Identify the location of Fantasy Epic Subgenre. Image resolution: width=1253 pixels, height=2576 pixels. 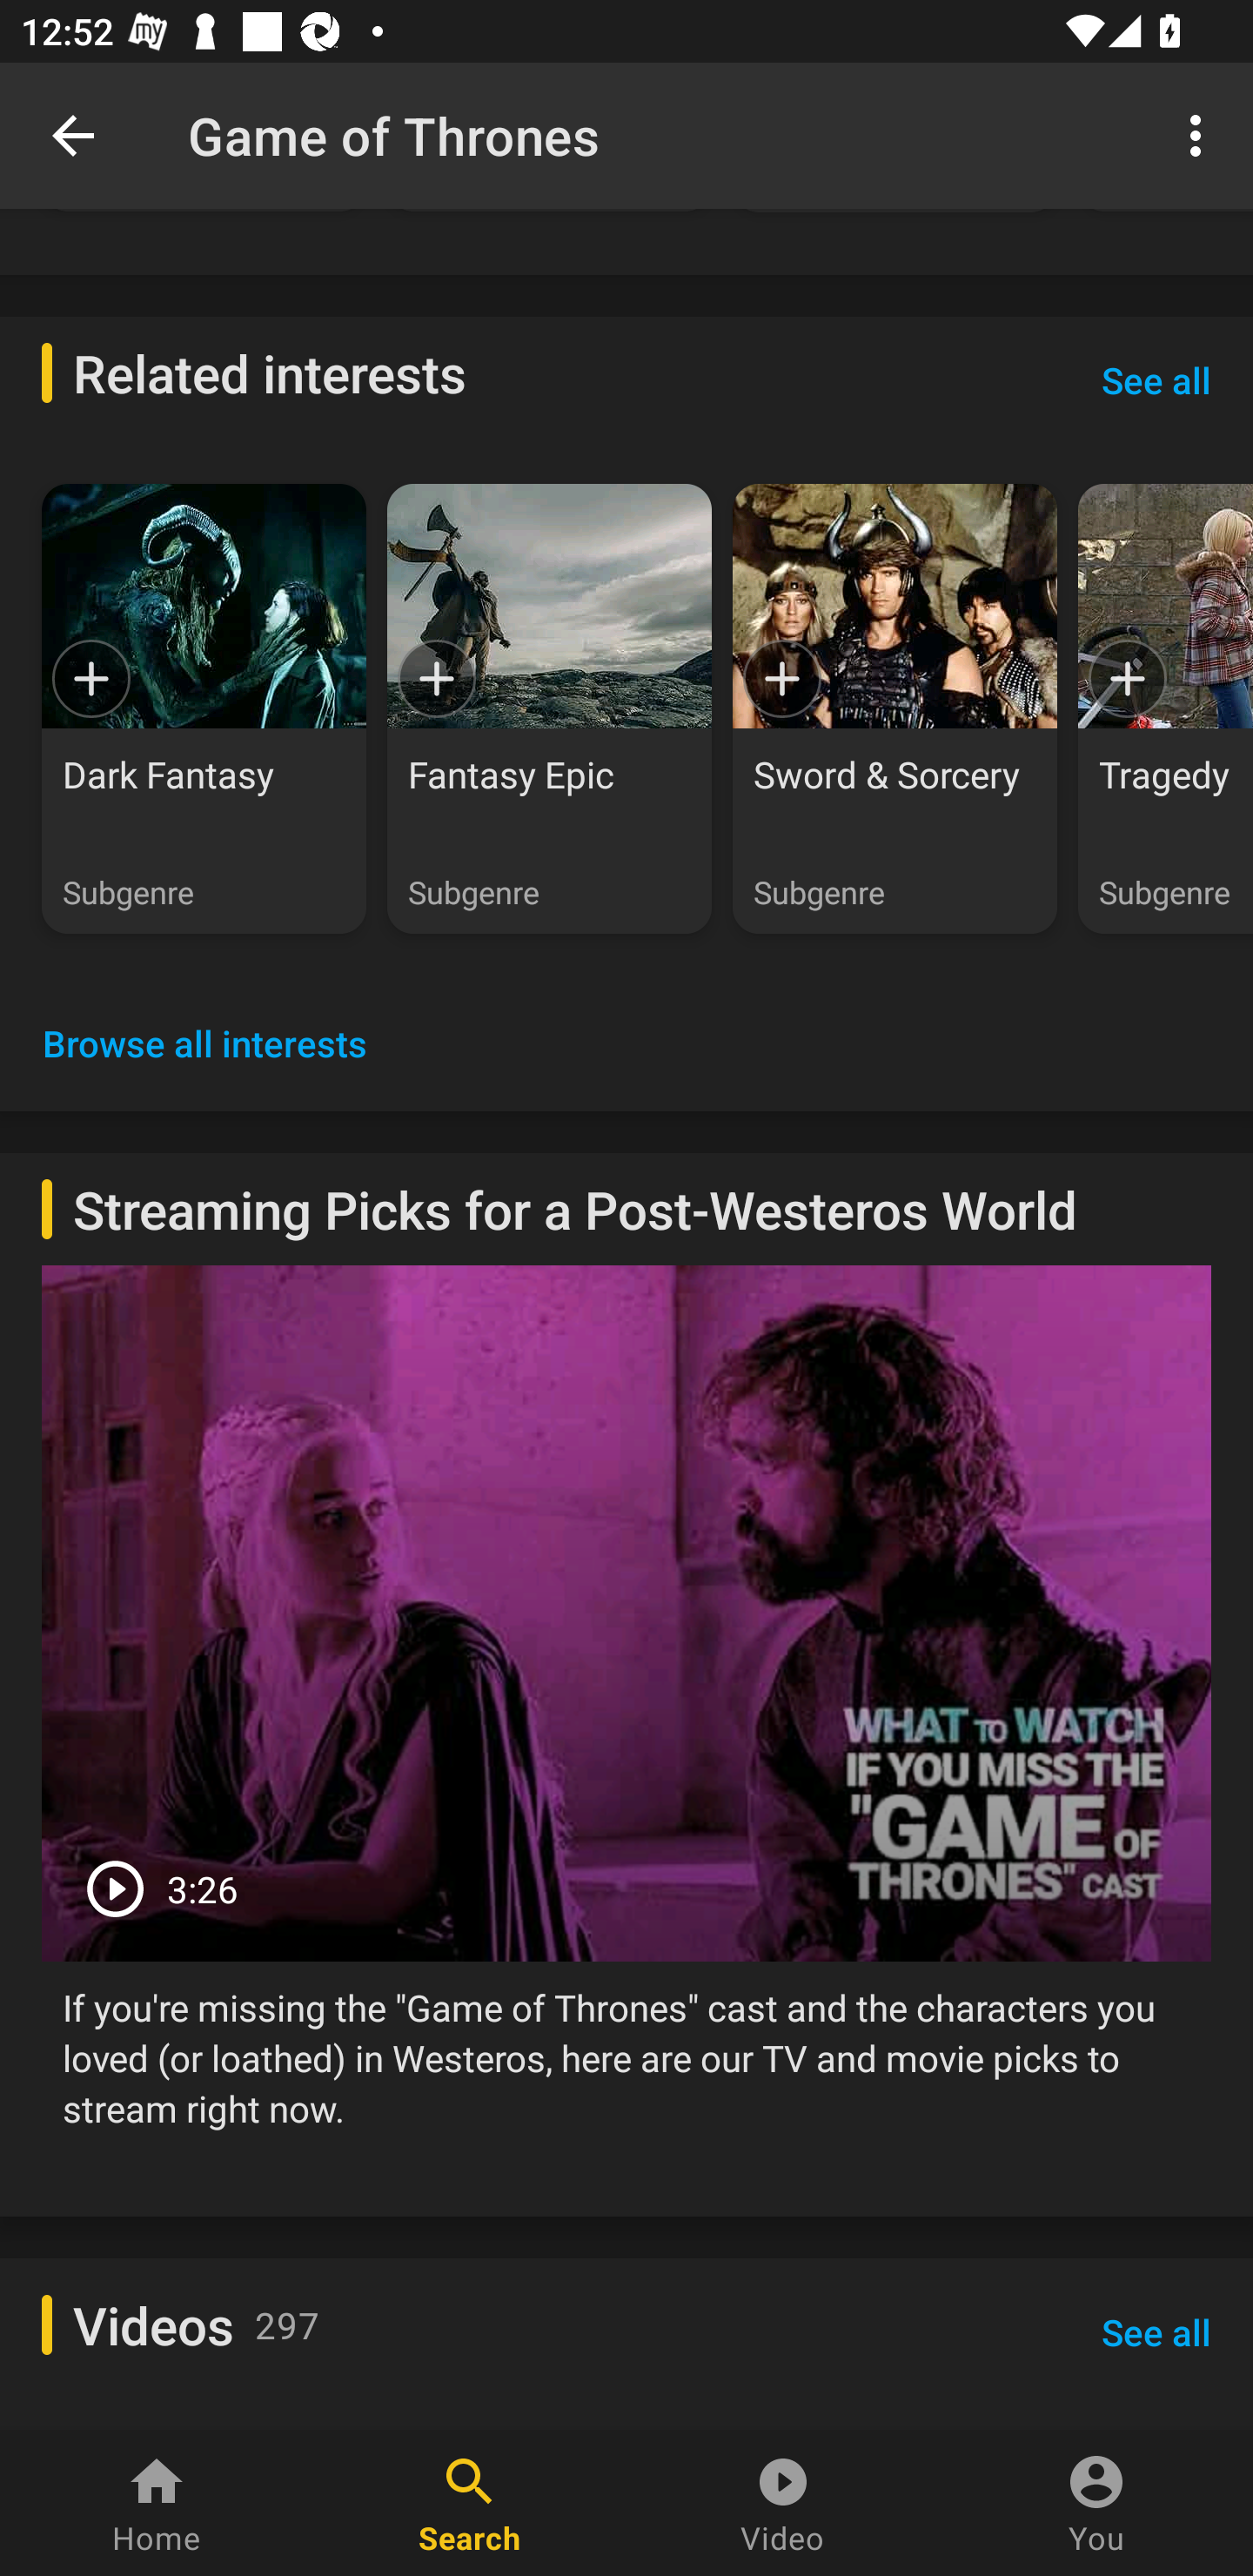
(548, 708).